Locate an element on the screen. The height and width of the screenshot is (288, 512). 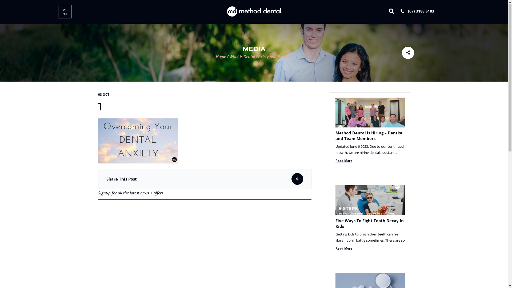
Method Dental is located at coordinates (254, 11).